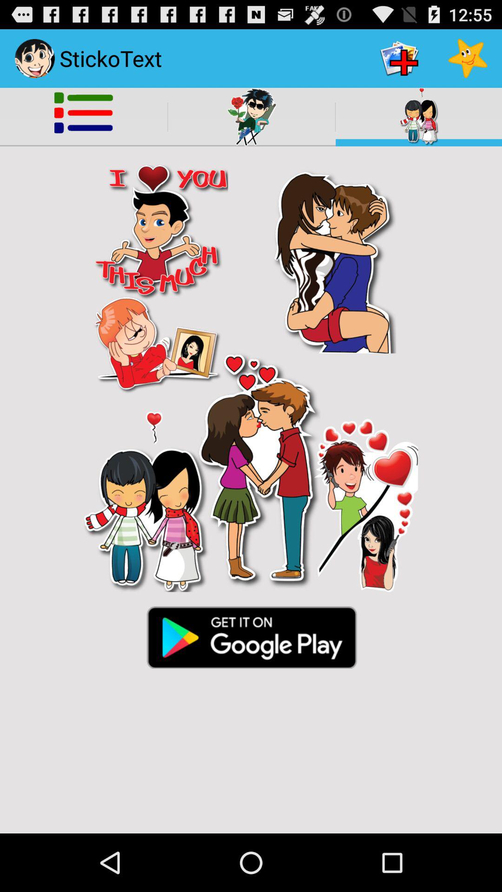  I want to click on open google play, so click(251, 636).